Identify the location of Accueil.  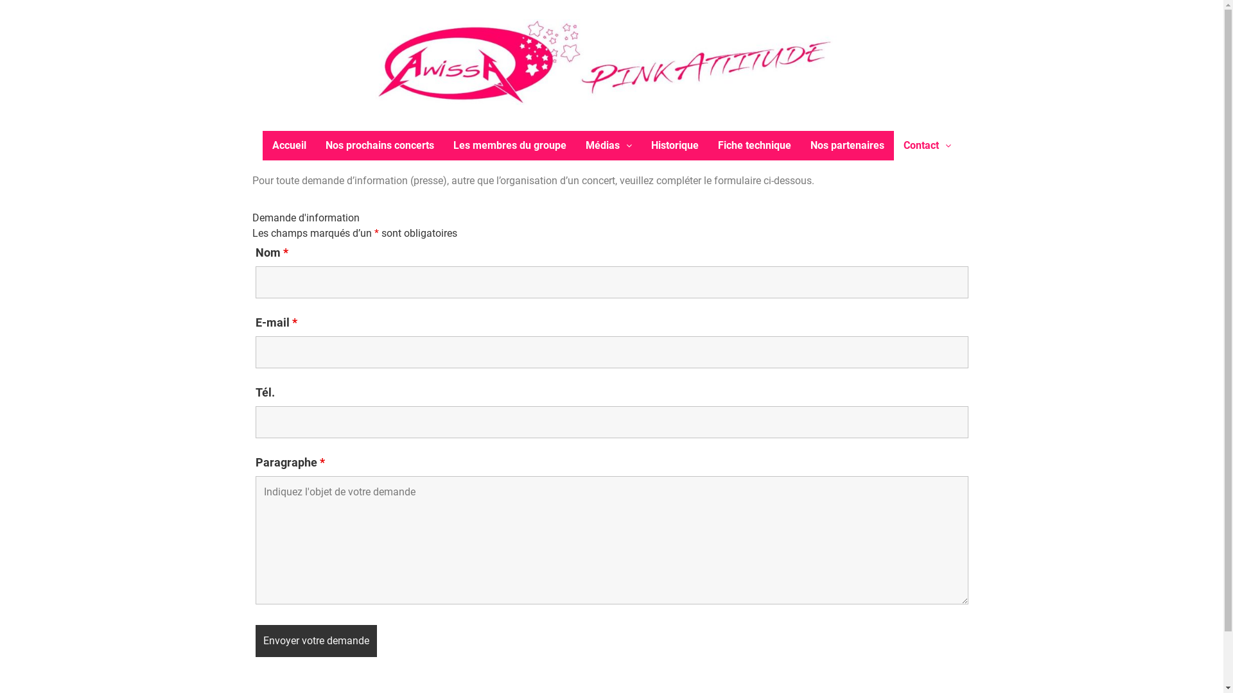
(289, 146).